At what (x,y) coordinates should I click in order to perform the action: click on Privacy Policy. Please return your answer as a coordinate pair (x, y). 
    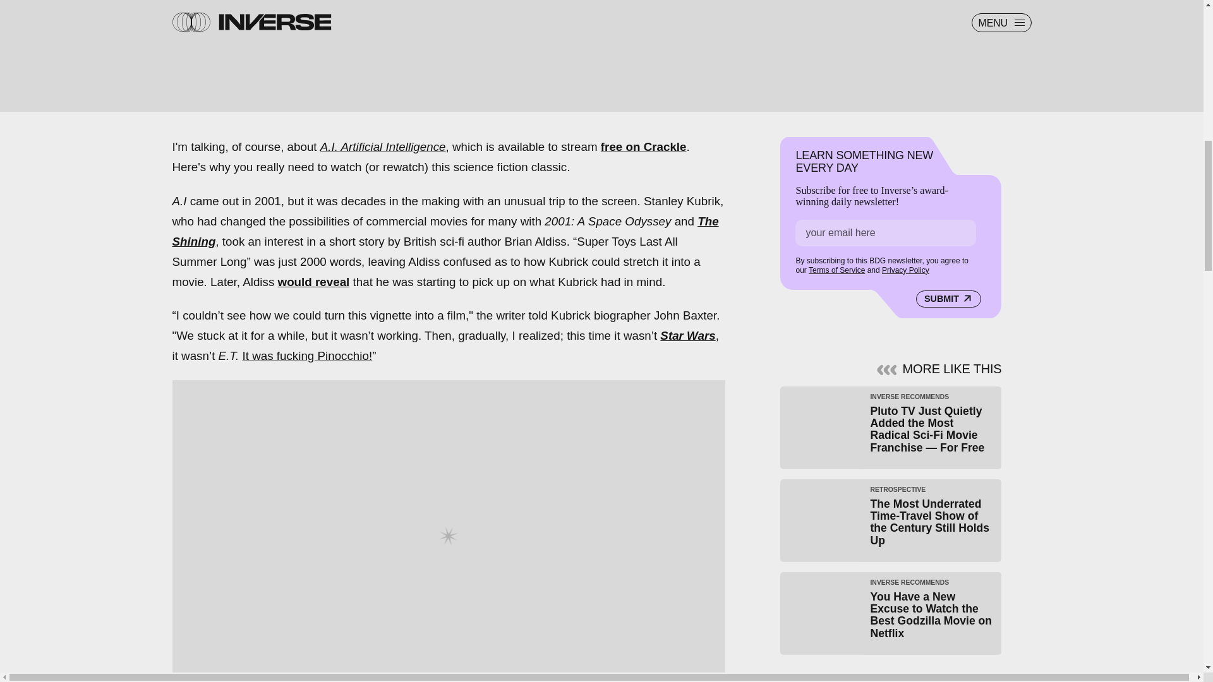
    Looking at the image, I should click on (905, 270).